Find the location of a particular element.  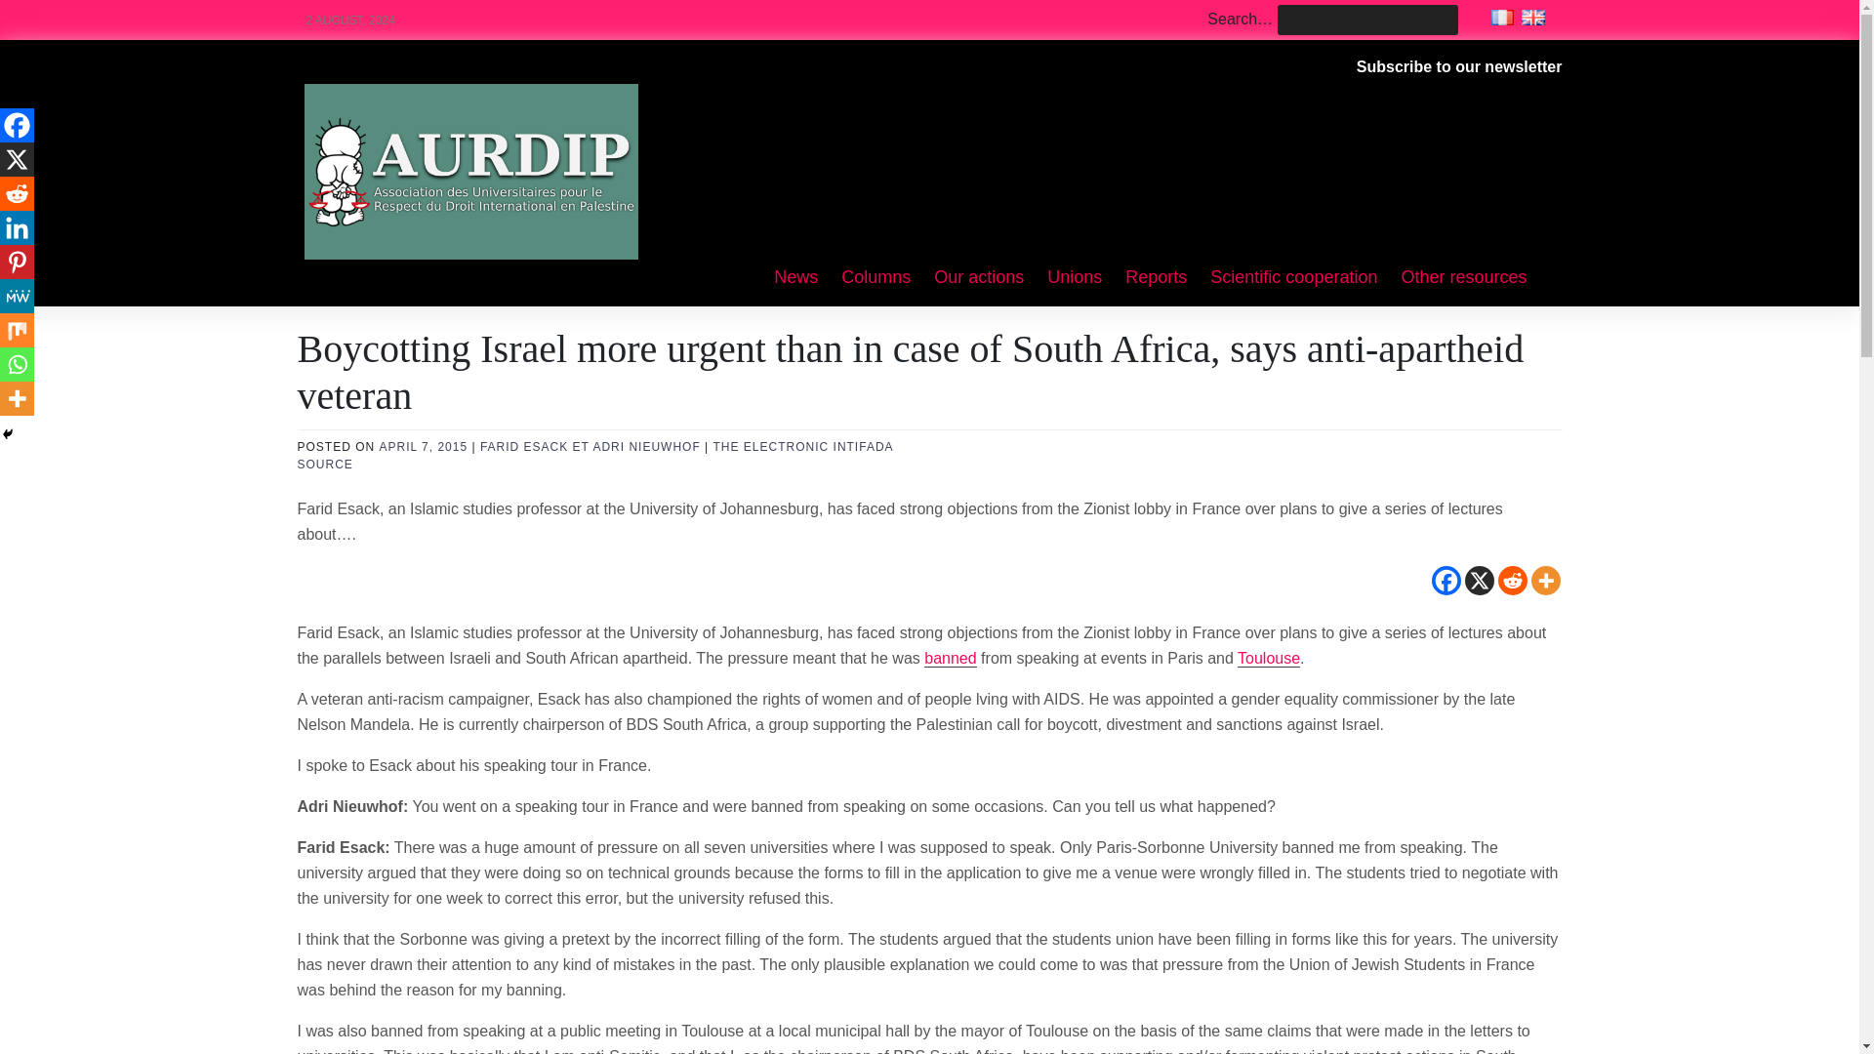

News is located at coordinates (796, 278).